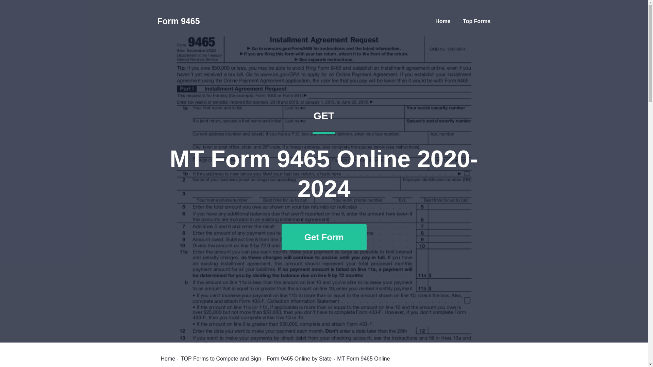 This screenshot has height=367, width=653. What do you see at coordinates (443, 21) in the screenshot?
I see `Top Forms` at bounding box center [443, 21].